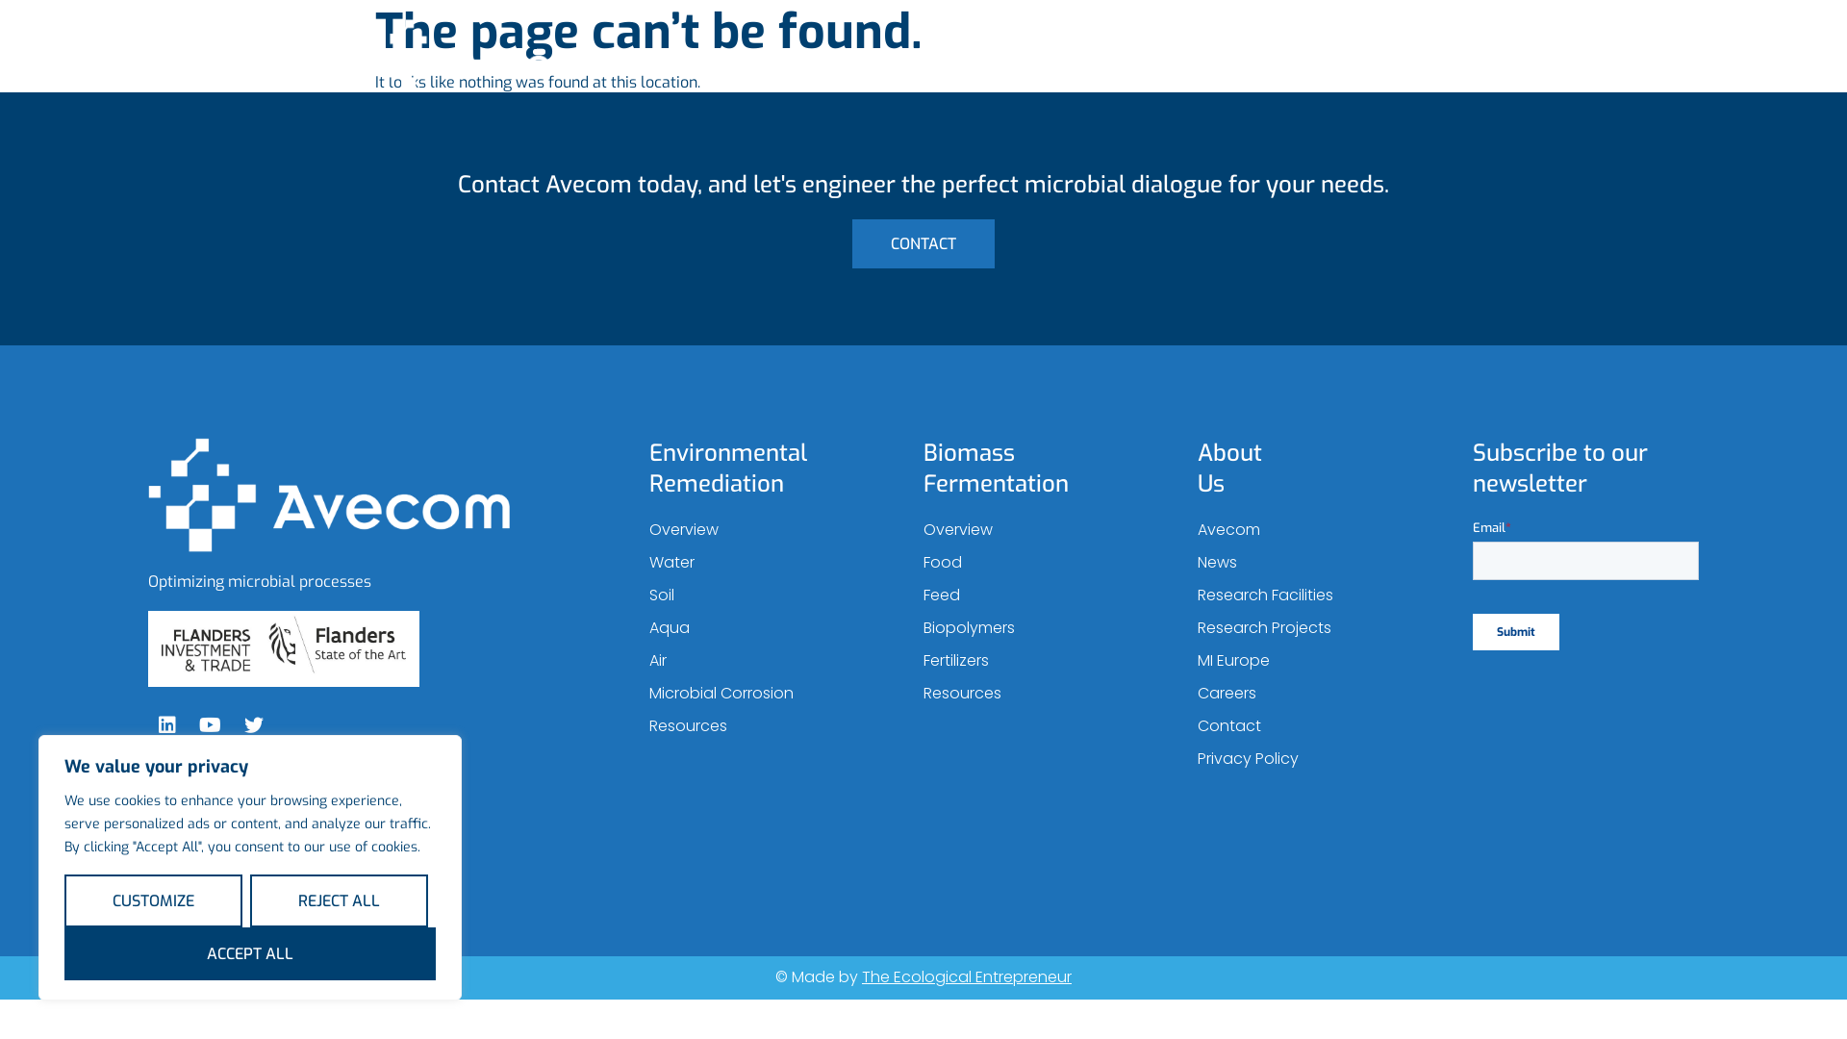 The image size is (1847, 1039). What do you see at coordinates (1310, 596) in the screenshot?
I see `Research Facilities` at bounding box center [1310, 596].